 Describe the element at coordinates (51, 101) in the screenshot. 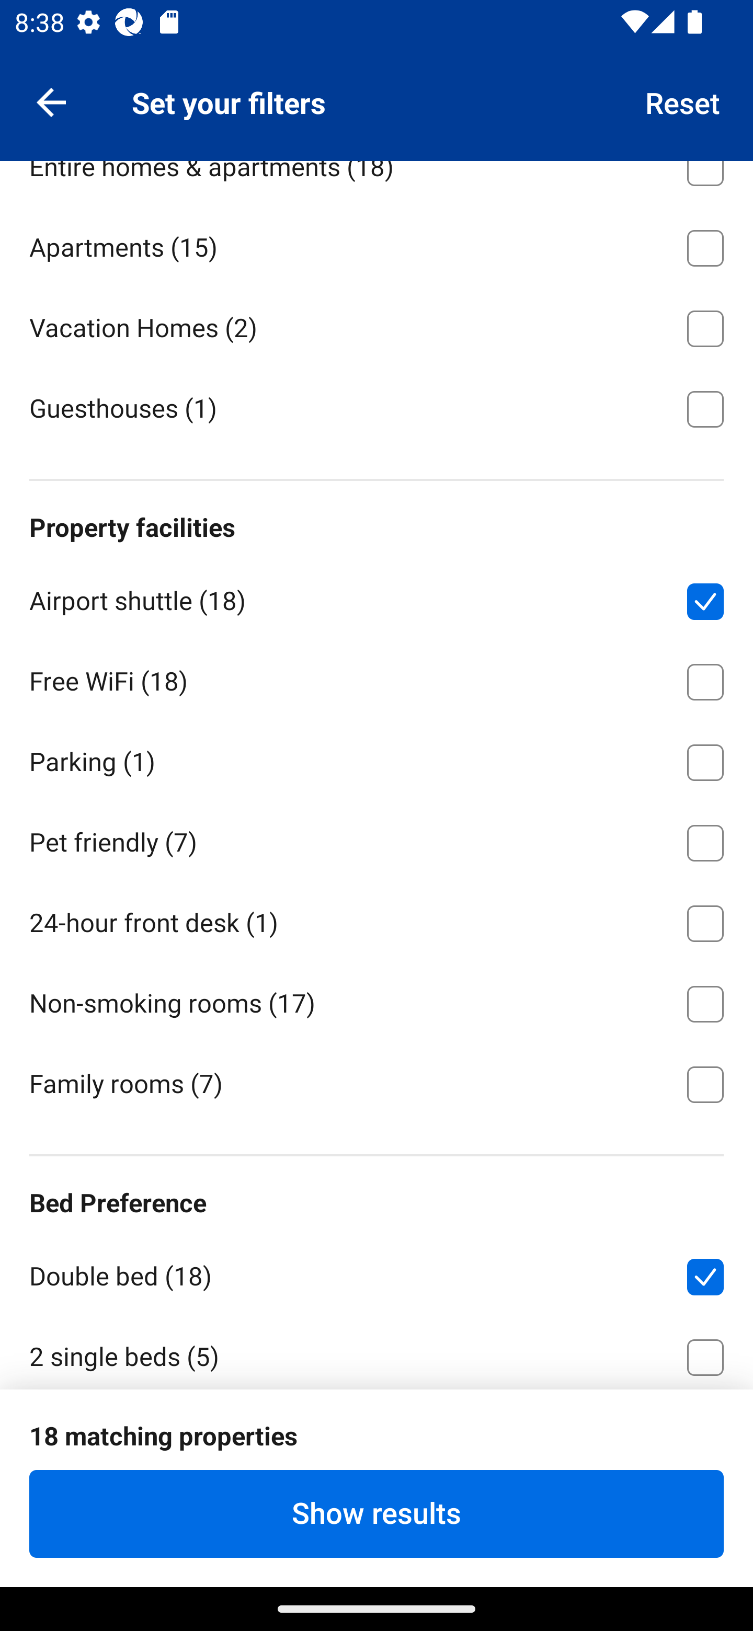

I see `Navigate up` at that location.